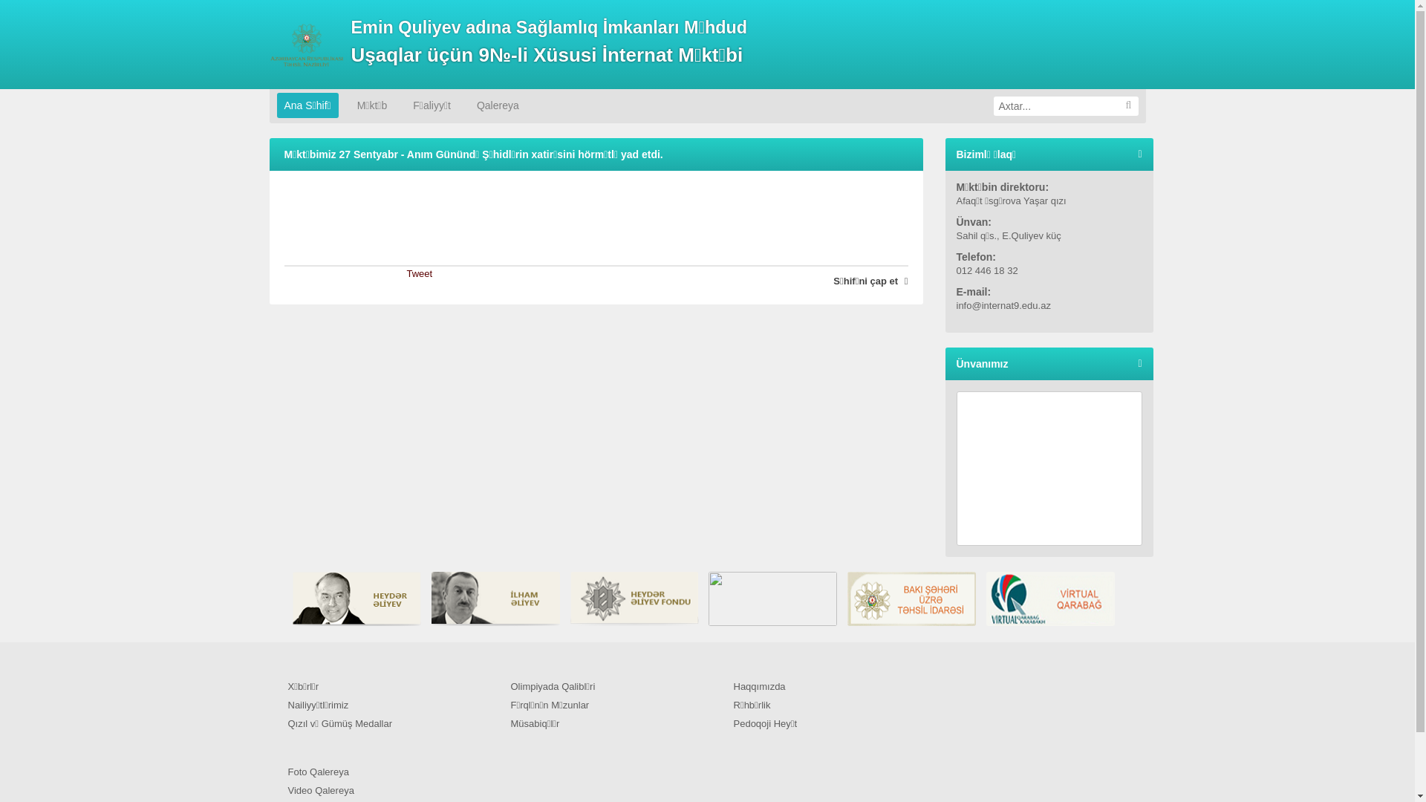 This screenshot has width=1426, height=802. What do you see at coordinates (1049, 306) in the screenshot?
I see `info@internat9.edu.az` at bounding box center [1049, 306].